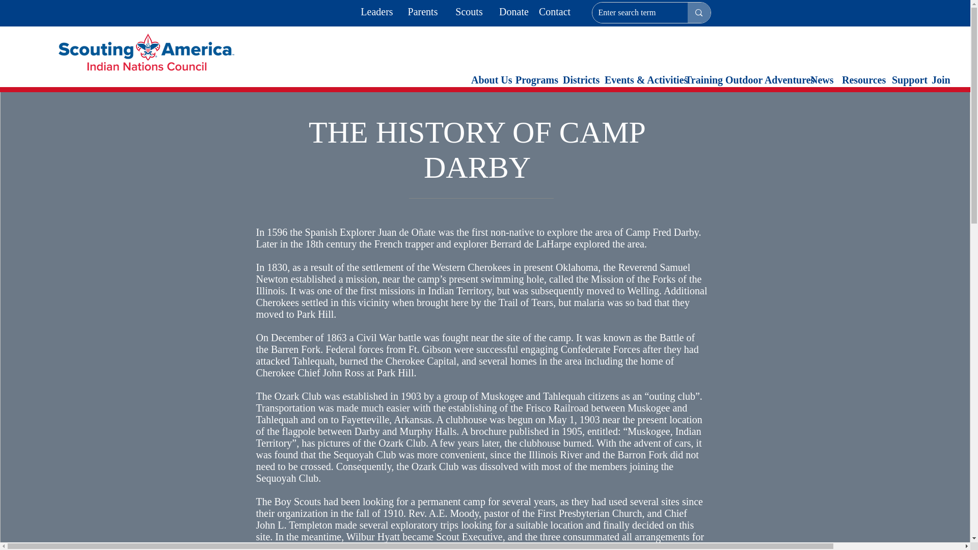 The width and height of the screenshot is (978, 550). Describe the element at coordinates (700, 79) in the screenshot. I see `Training` at that location.